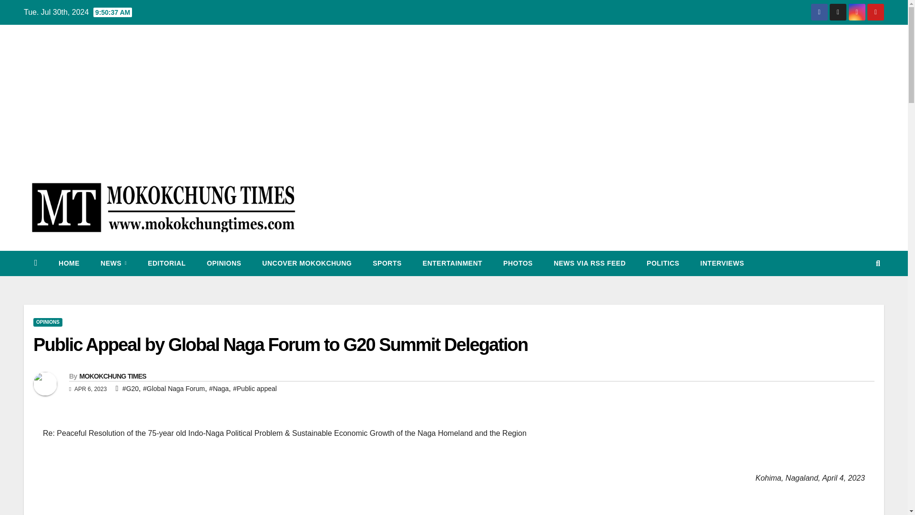 This screenshot has width=915, height=515. What do you see at coordinates (112, 376) in the screenshot?
I see `MOKOKCHUNG TIMES` at bounding box center [112, 376].